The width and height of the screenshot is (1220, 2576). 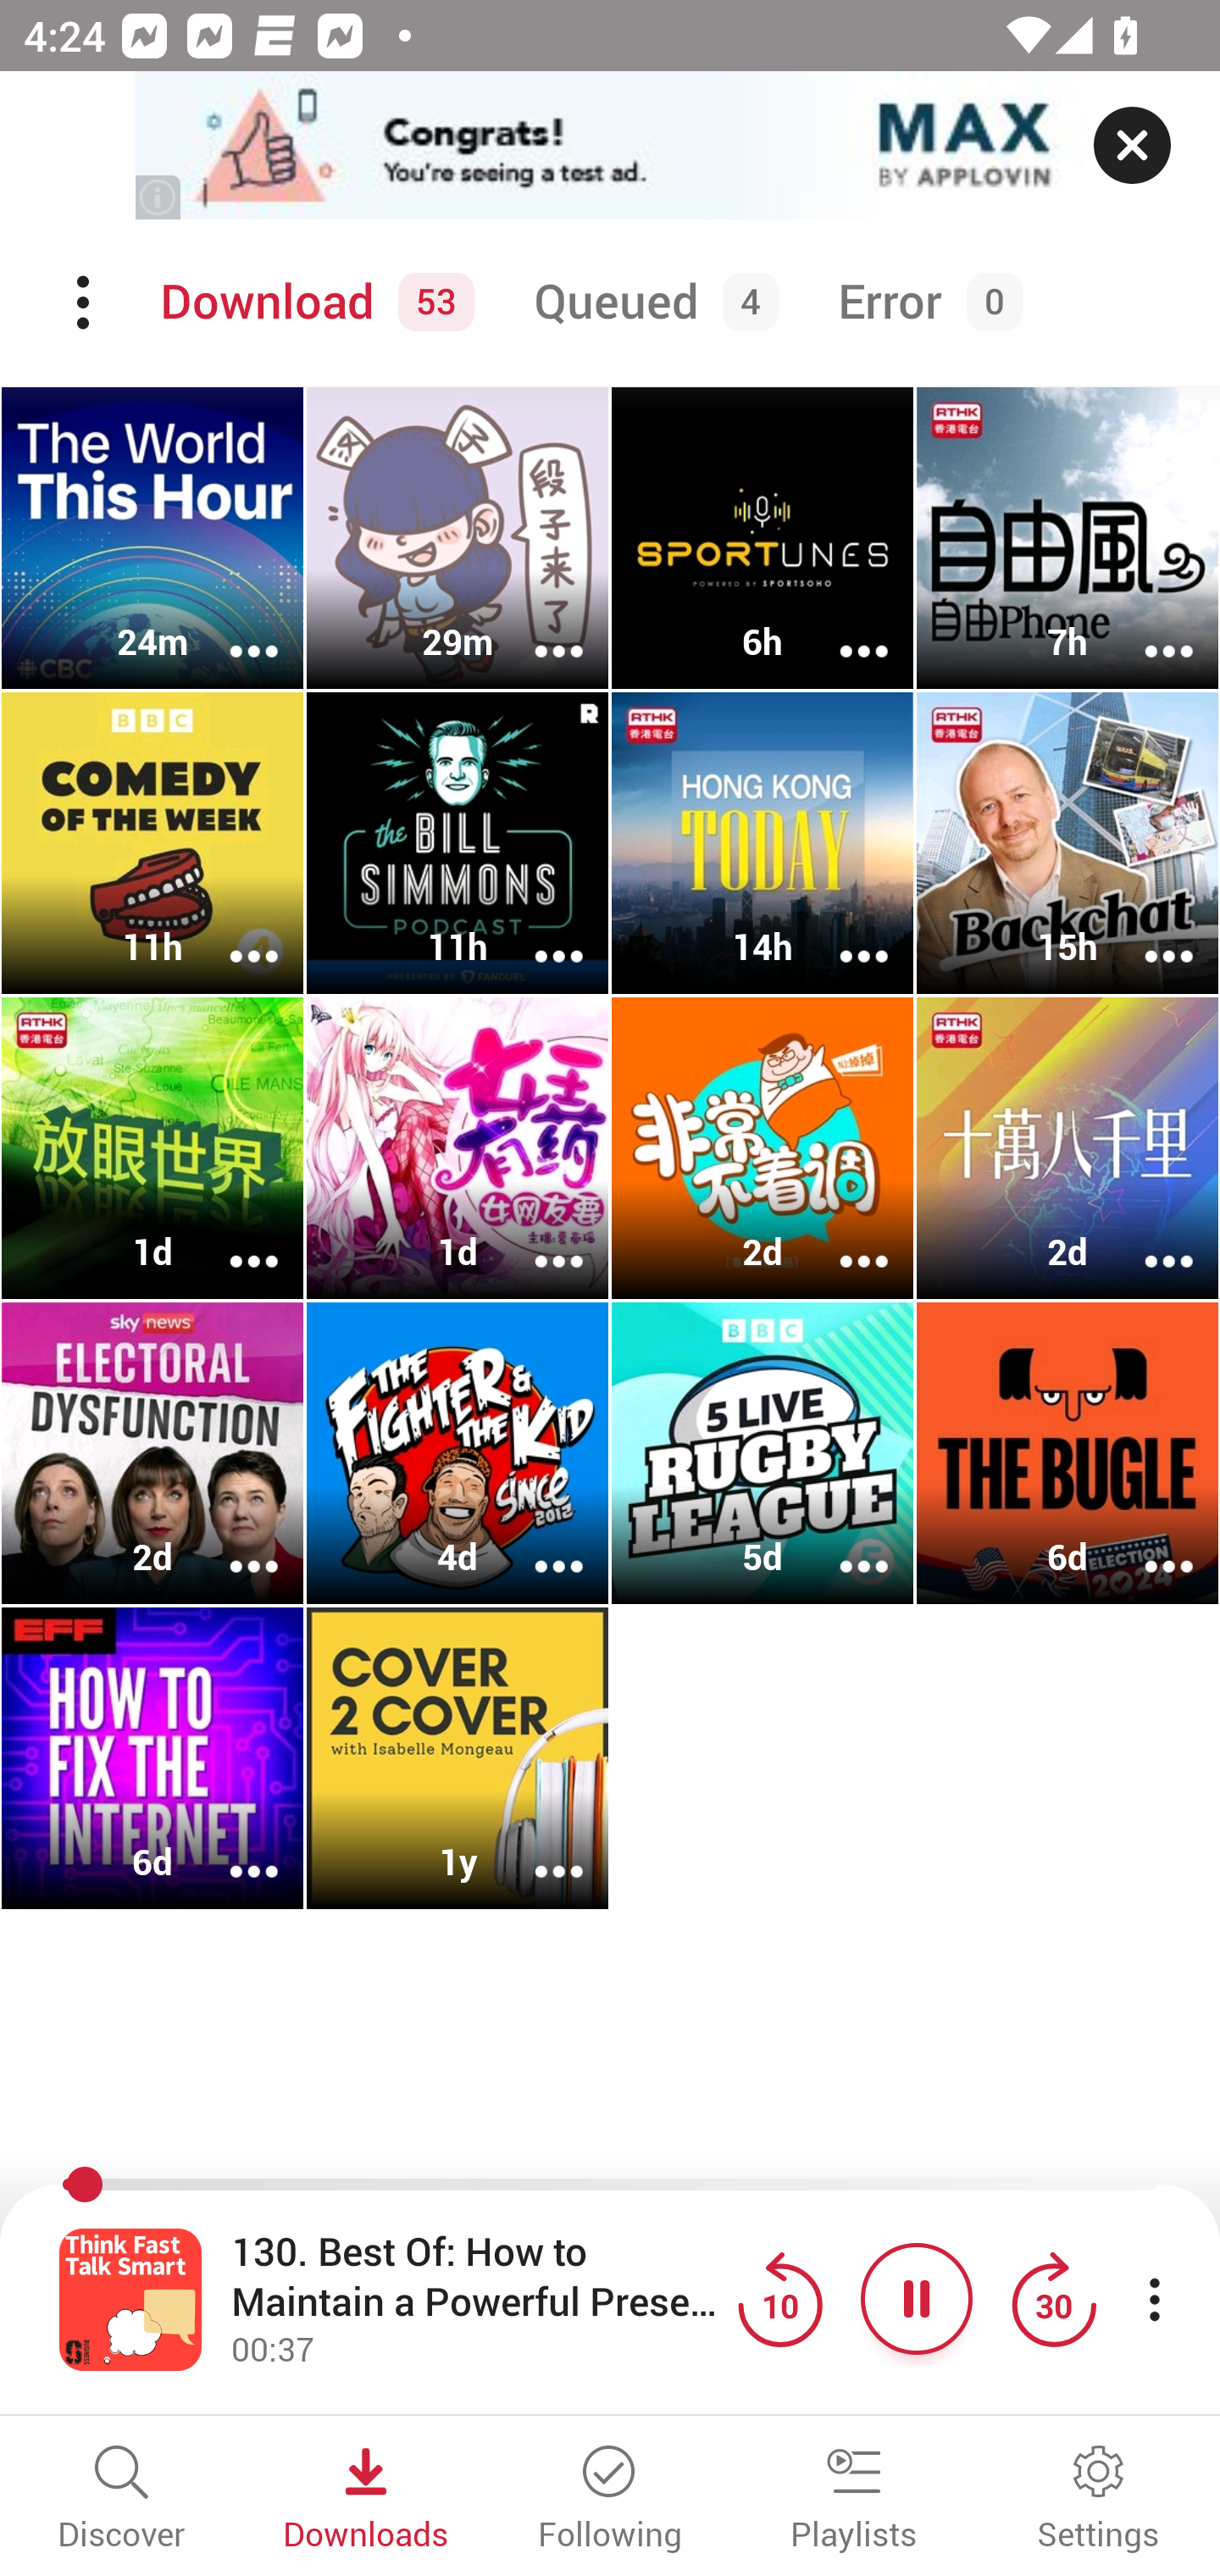 What do you see at coordinates (1098, 2500) in the screenshot?
I see `Settings` at bounding box center [1098, 2500].